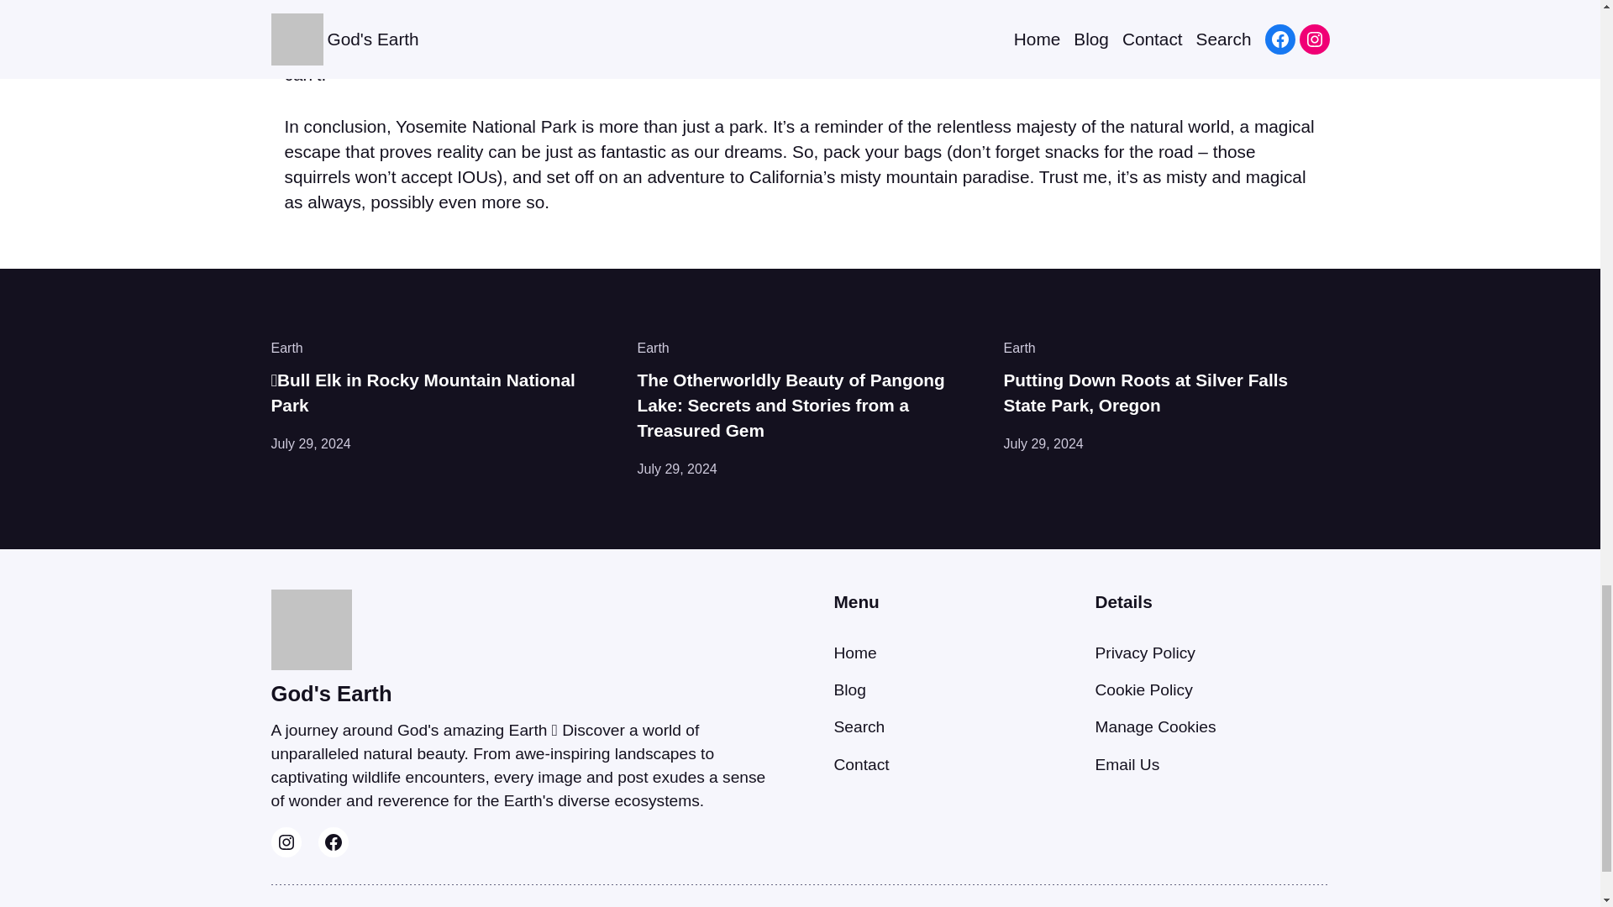 The height and width of the screenshot is (907, 1613). I want to click on Putting Down Roots at Silver Falls State Park, Oregon, so click(1166, 393).